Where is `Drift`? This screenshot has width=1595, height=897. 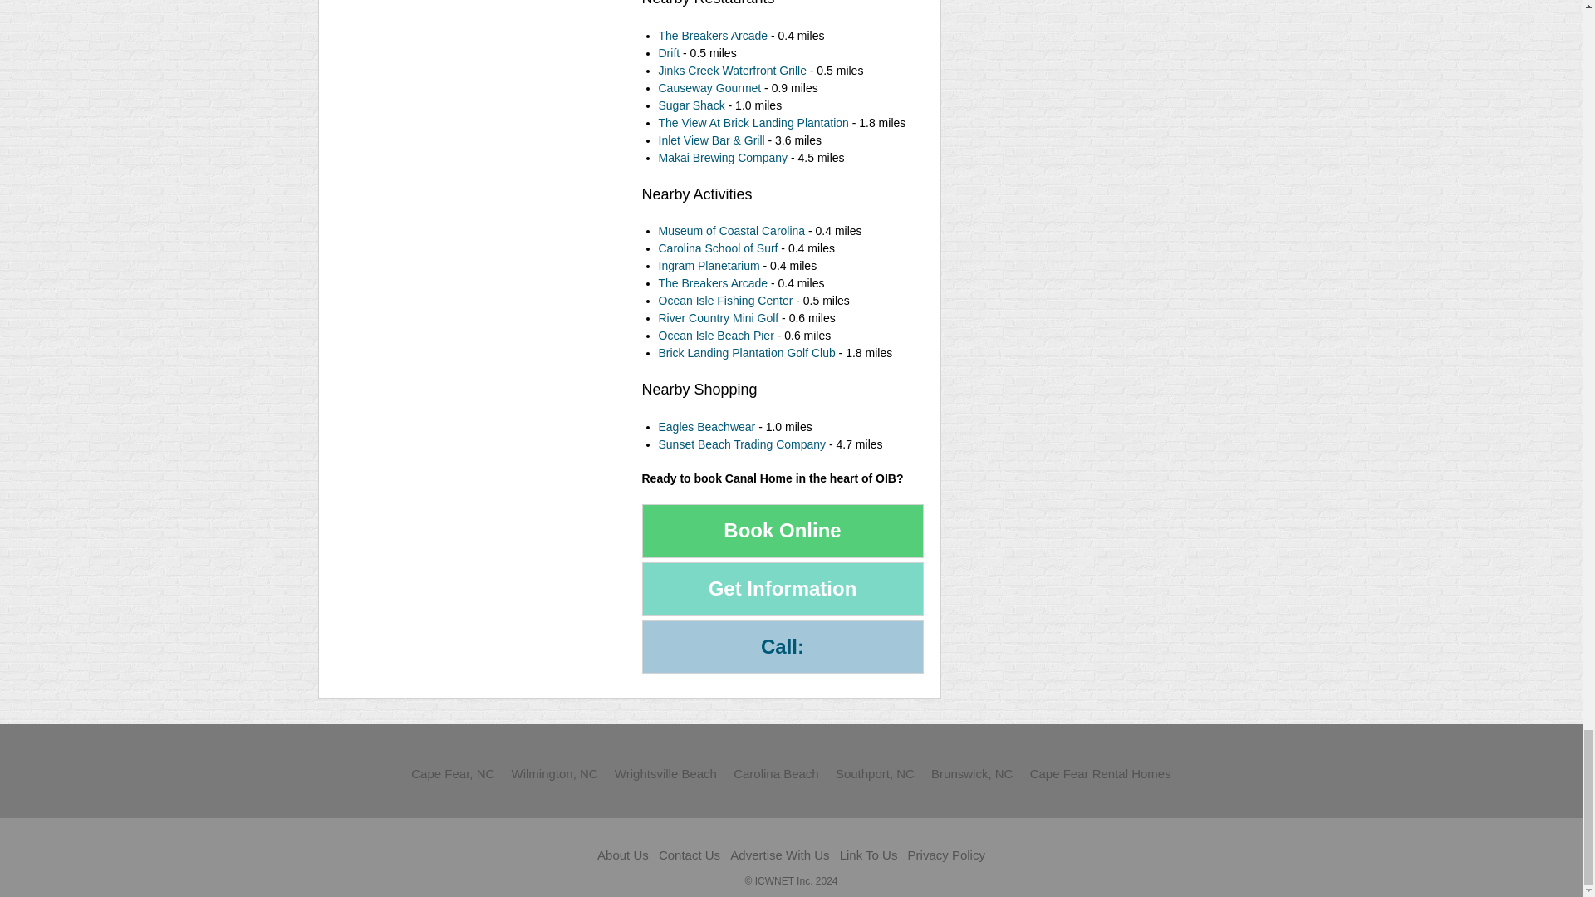 Drift is located at coordinates (668, 53).